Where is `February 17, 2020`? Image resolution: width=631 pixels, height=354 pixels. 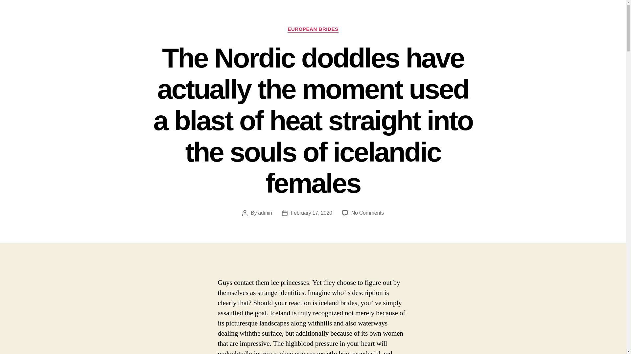
February 17, 2020 is located at coordinates (312, 213).